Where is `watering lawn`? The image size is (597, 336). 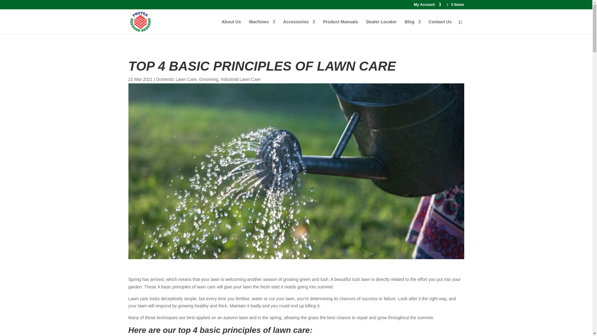 watering lawn is located at coordinates (296, 257).